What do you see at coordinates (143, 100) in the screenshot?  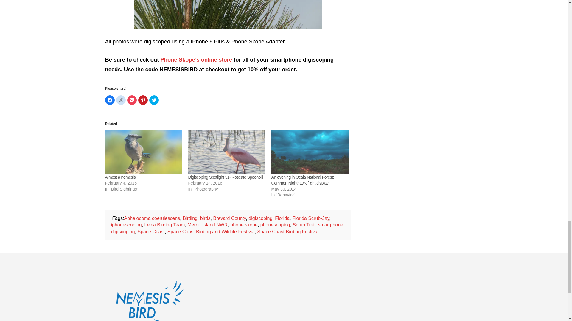 I see `Click to share on Pinterest` at bounding box center [143, 100].